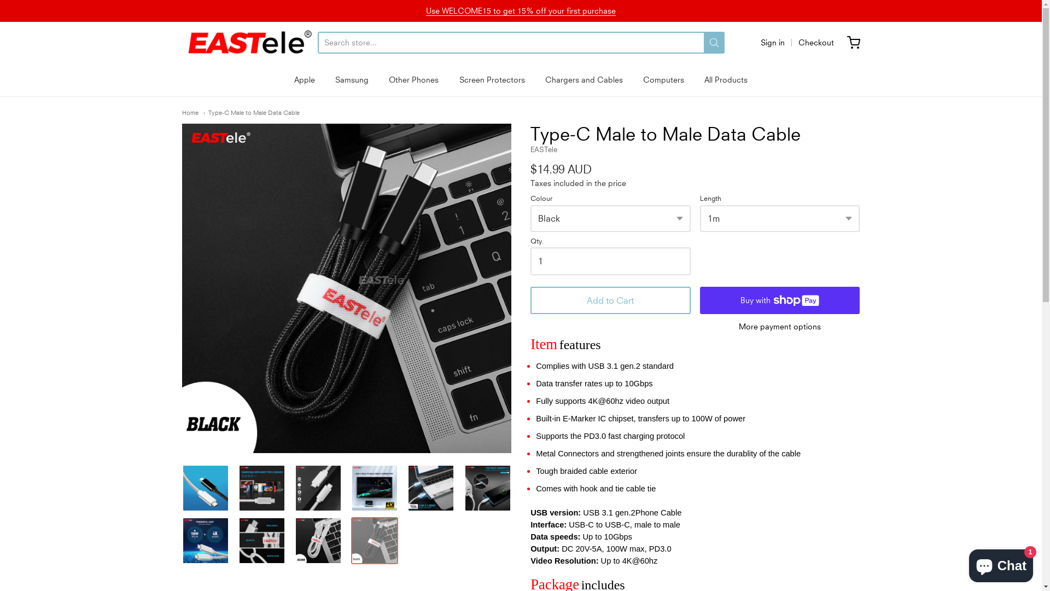 This screenshot has width=1050, height=591. Describe the element at coordinates (584, 80) in the screenshot. I see `Chargers and Cables` at that location.